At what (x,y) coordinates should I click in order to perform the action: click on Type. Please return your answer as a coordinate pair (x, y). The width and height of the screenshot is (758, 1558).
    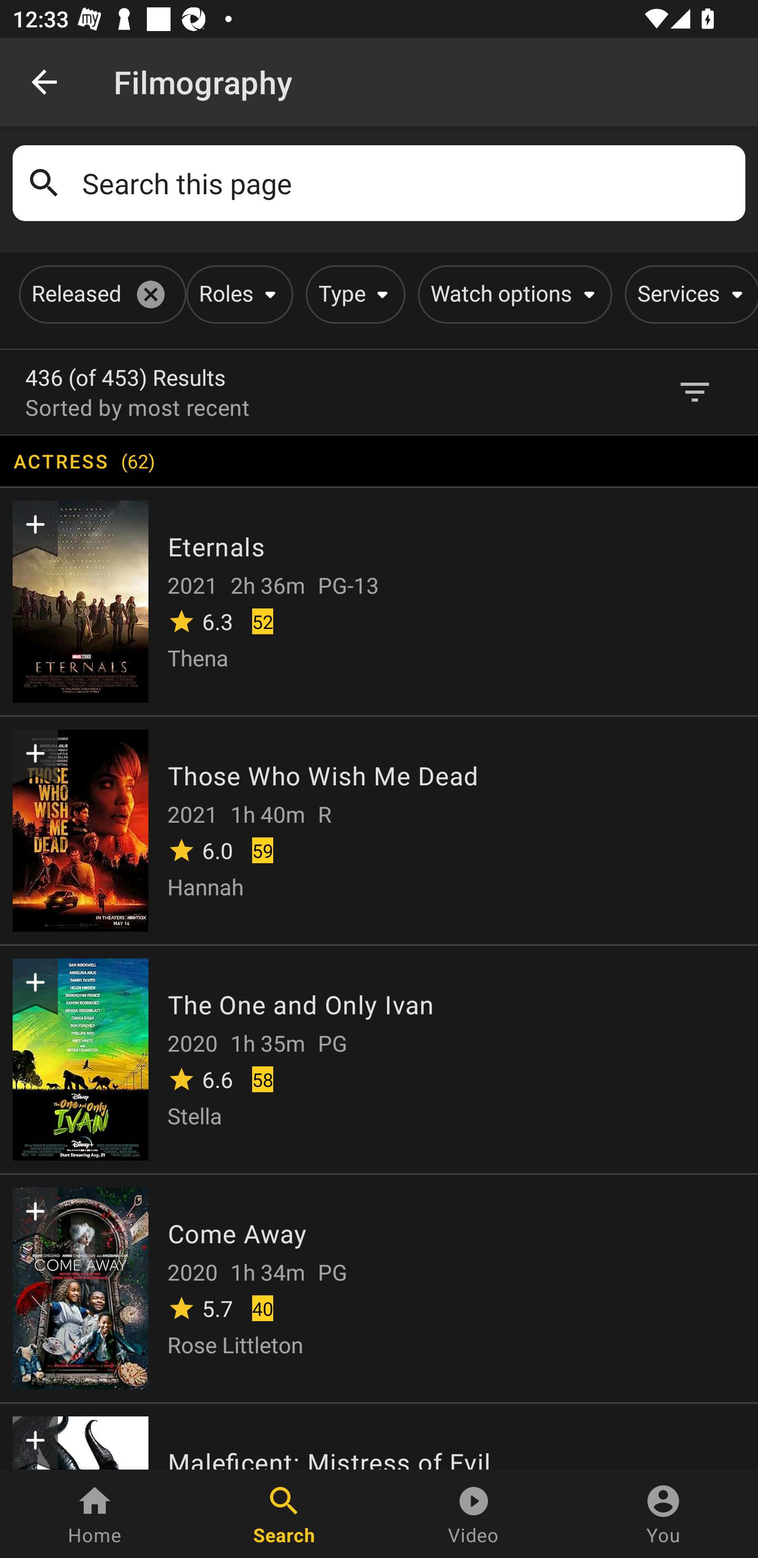
    Looking at the image, I should click on (352, 294).